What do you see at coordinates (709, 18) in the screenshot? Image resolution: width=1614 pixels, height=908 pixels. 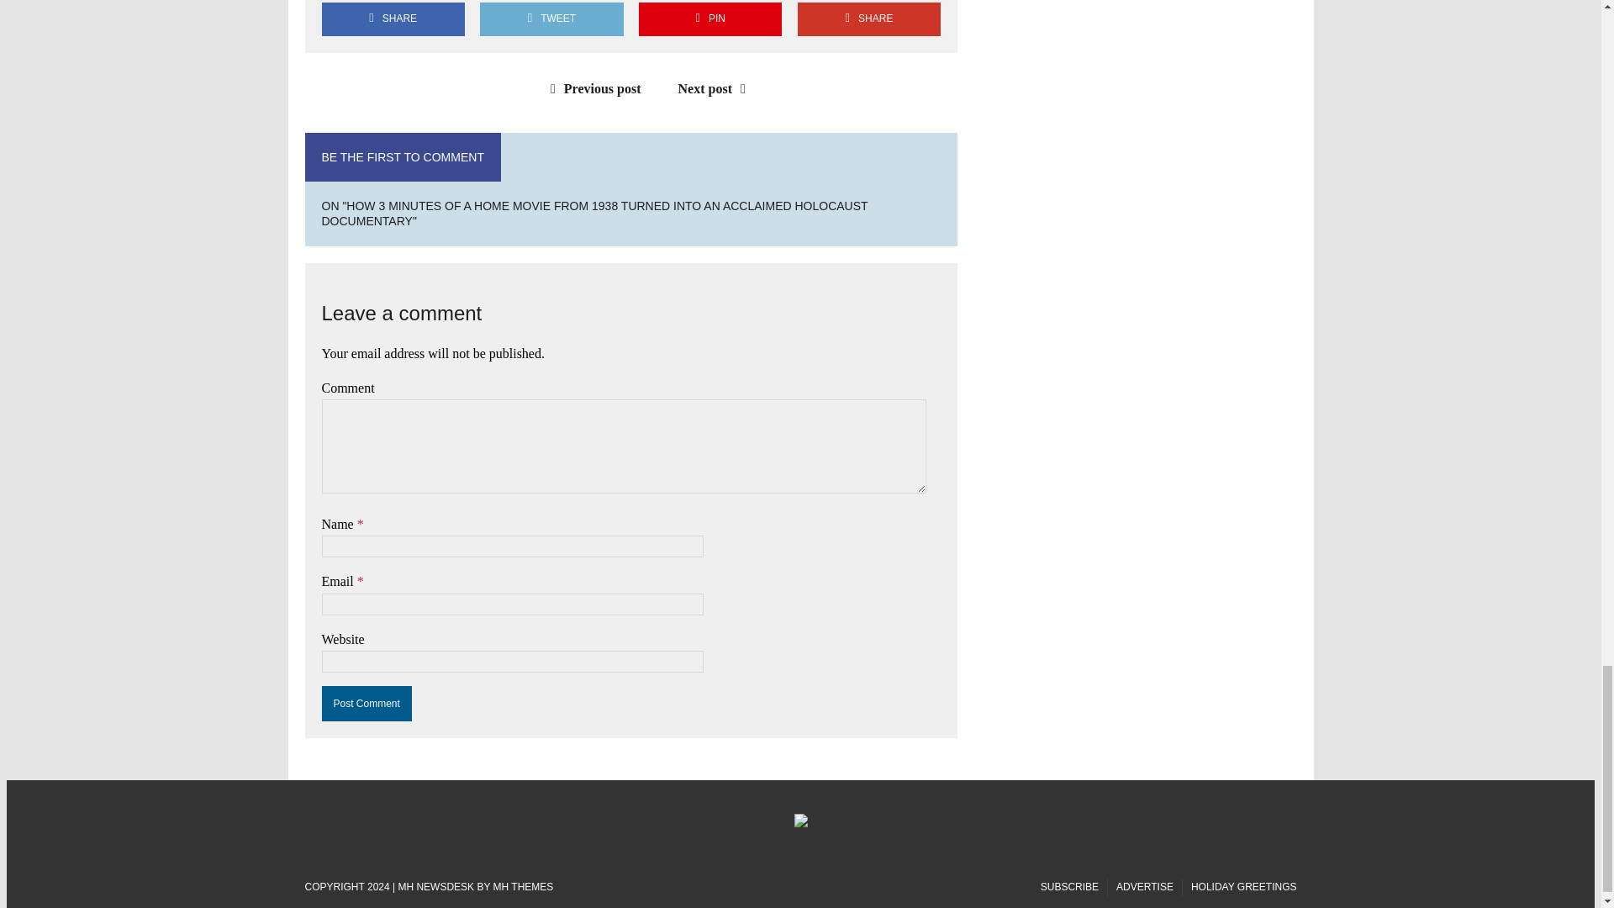 I see `Pin This Post` at bounding box center [709, 18].